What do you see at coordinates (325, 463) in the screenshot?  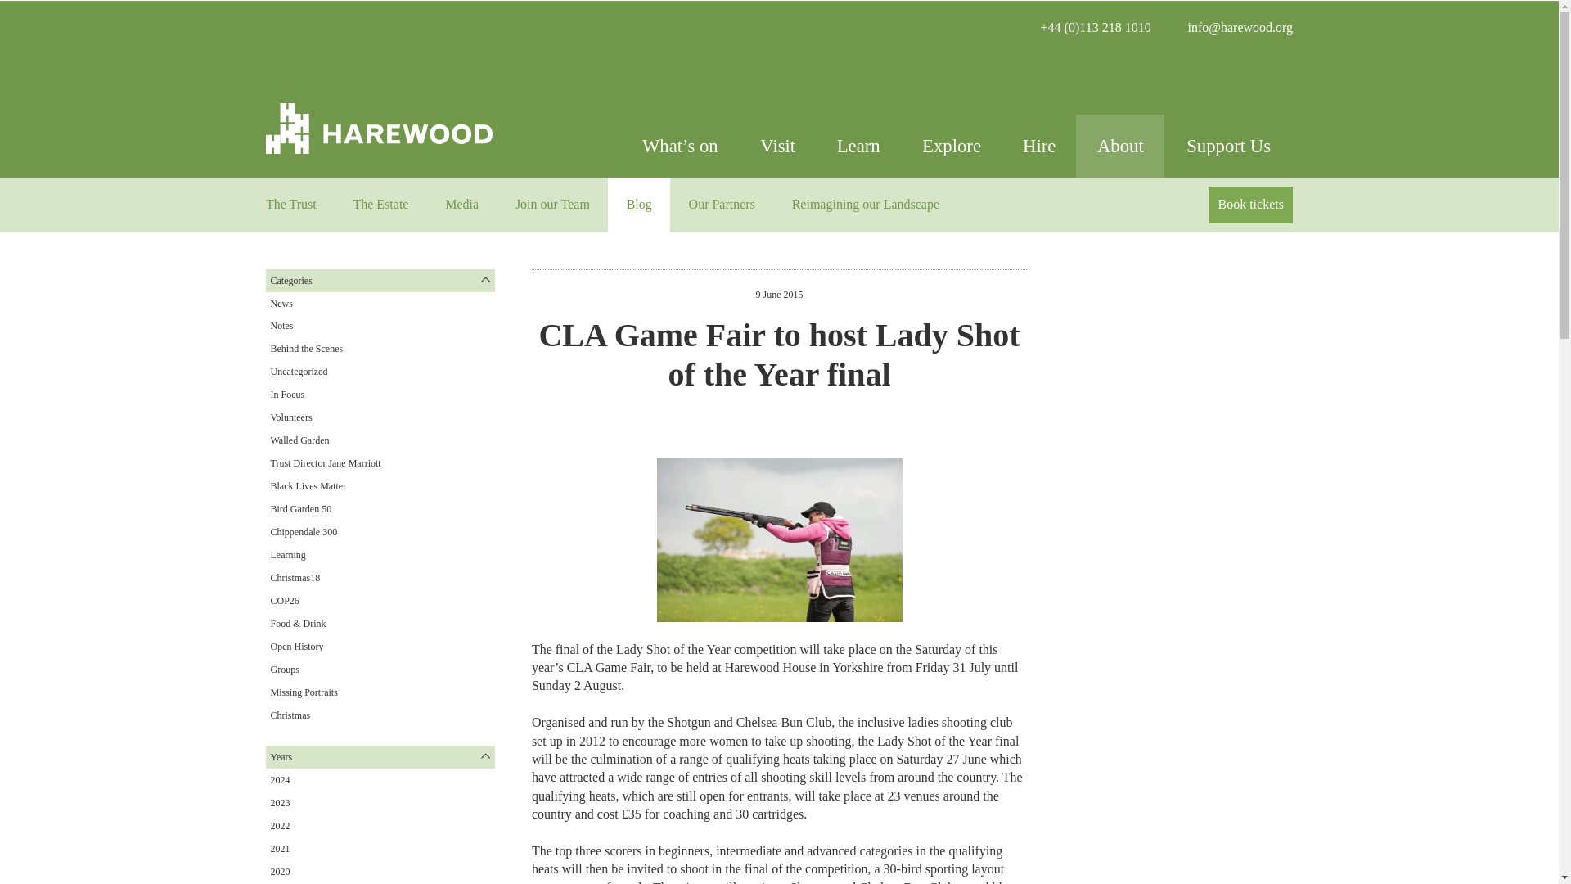 I see `Trust Director Jane Marriott` at bounding box center [325, 463].